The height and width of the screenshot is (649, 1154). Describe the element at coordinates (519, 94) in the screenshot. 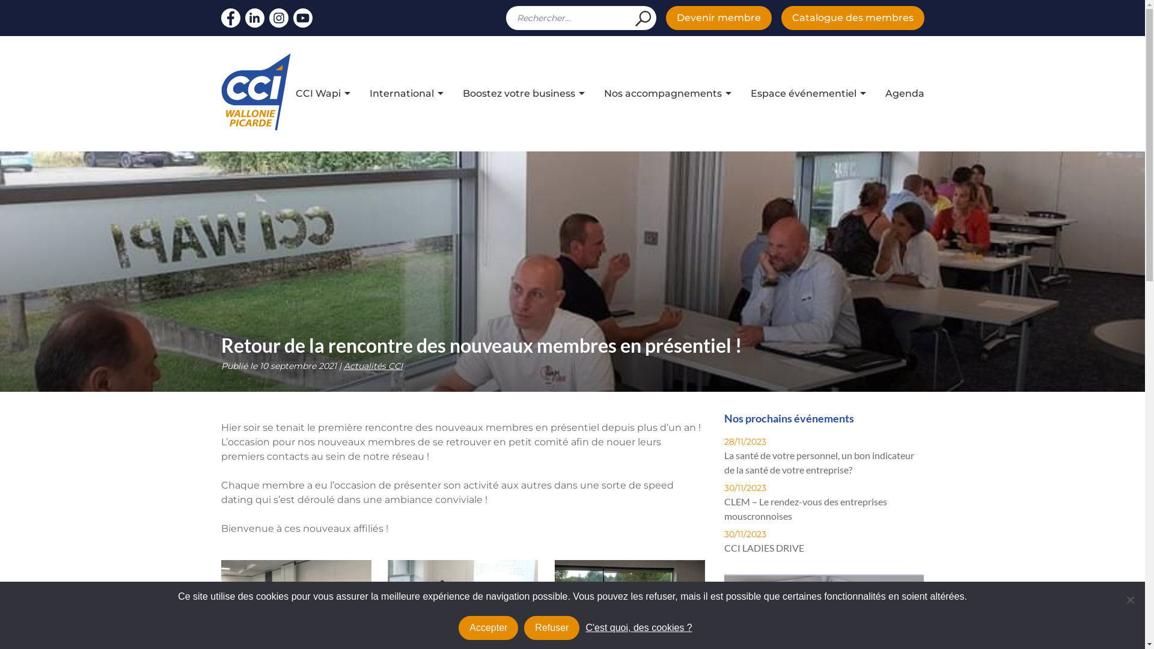

I see `Boostez votre business` at that location.